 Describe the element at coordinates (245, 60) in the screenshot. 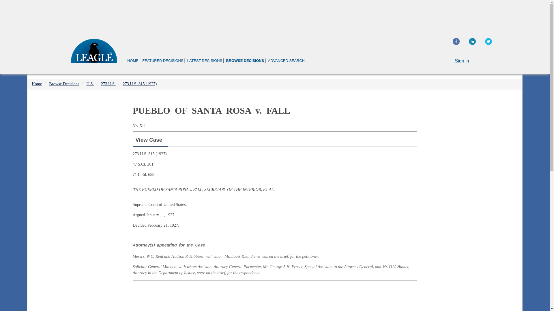

I see `BROWSE DECISIONS` at that location.